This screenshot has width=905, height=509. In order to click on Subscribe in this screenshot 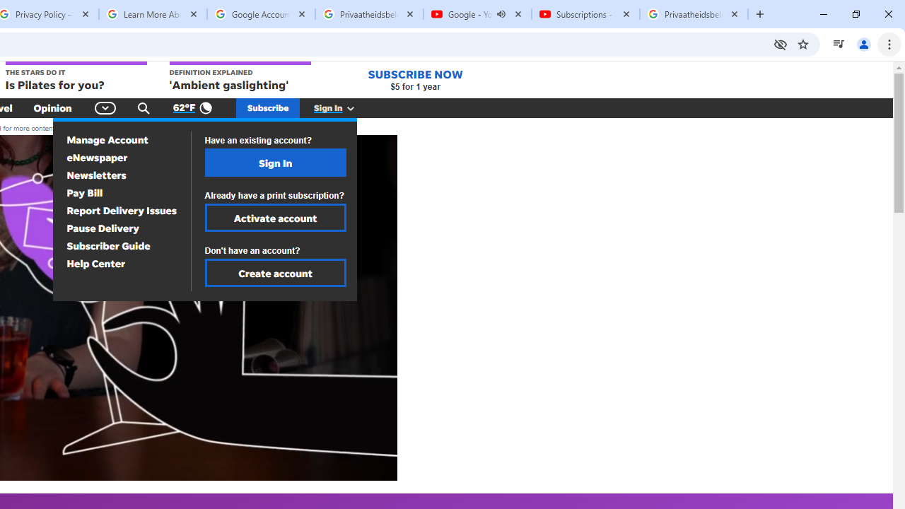, I will do `click(268, 107)`.